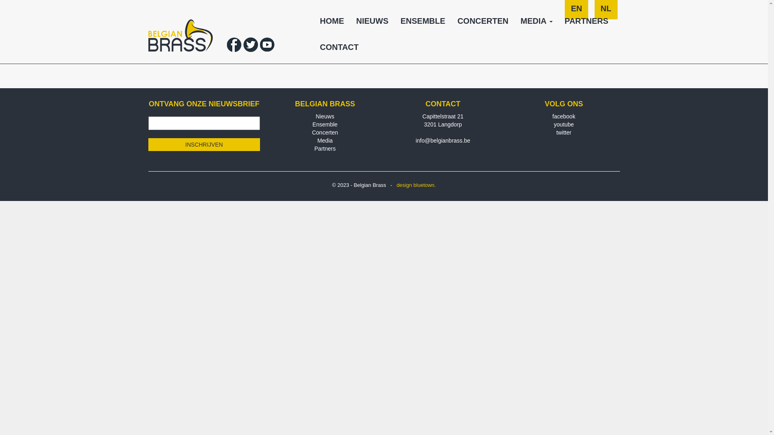 This screenshot has width=774, height=435. Describe the element at coordinates (422, 24) in the screenshot. I see `ENSEMBLE` at that location.